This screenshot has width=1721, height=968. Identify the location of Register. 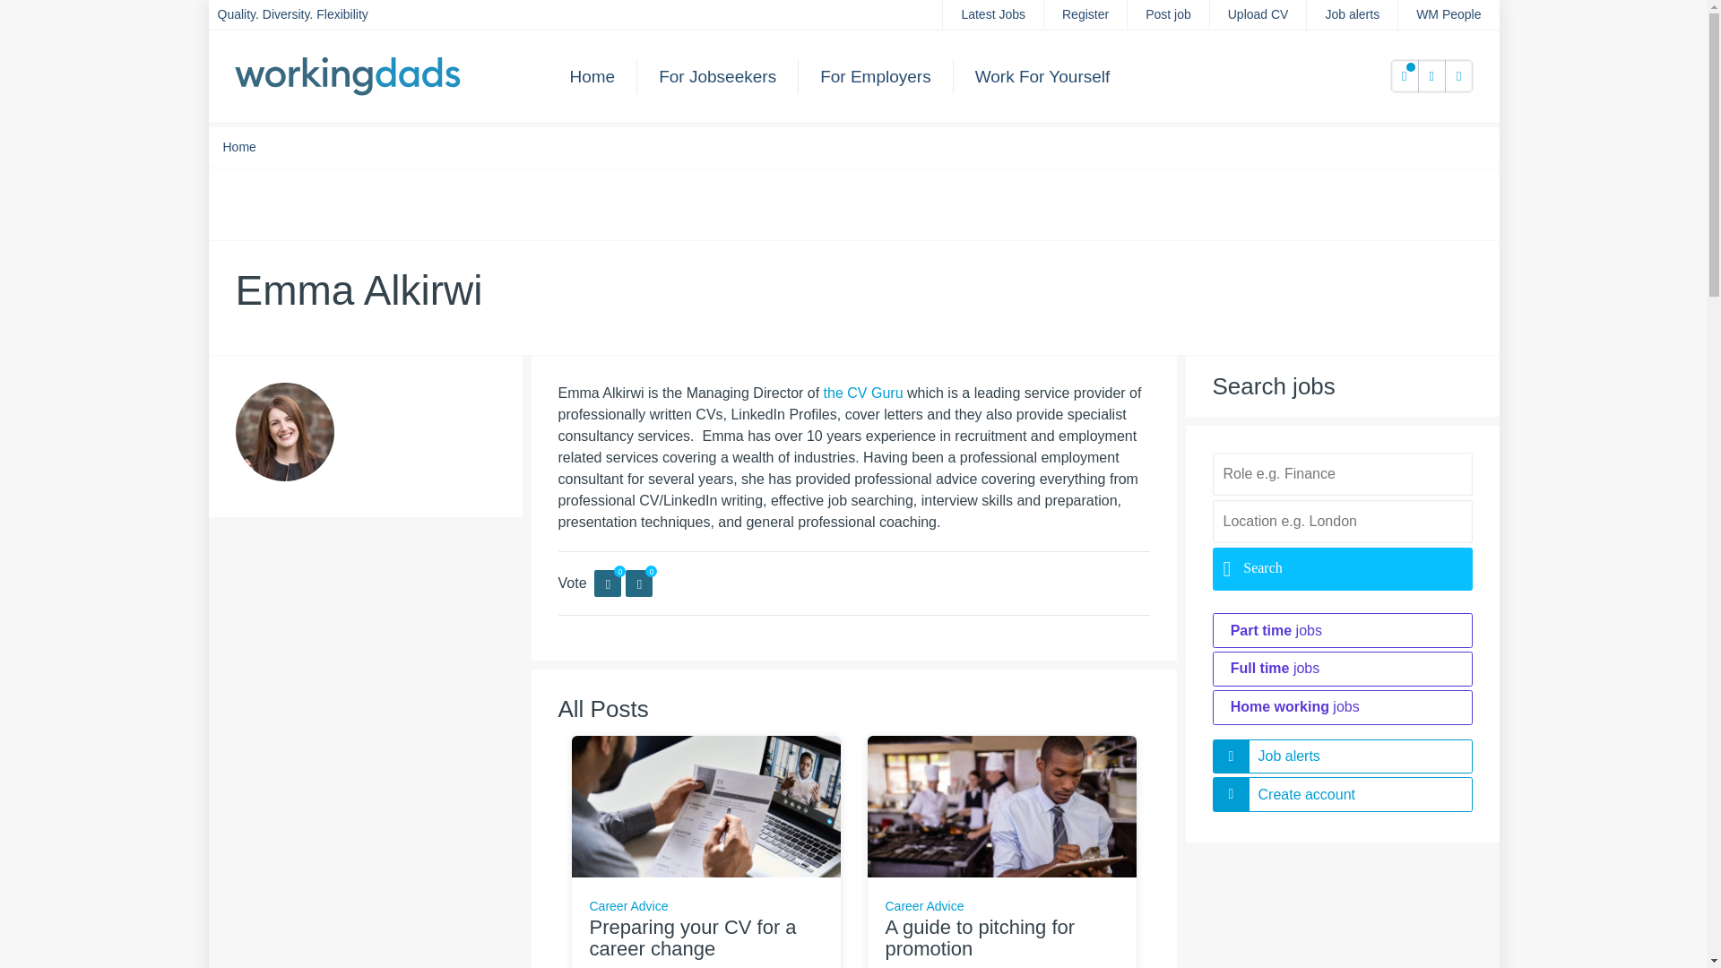
(1085, 14).